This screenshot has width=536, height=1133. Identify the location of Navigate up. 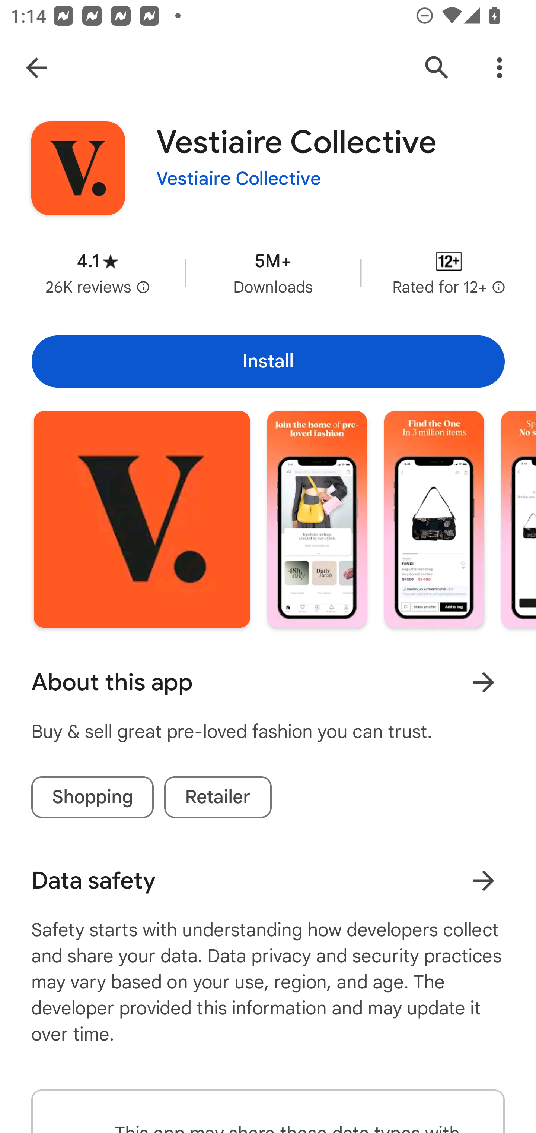
(36, 68).